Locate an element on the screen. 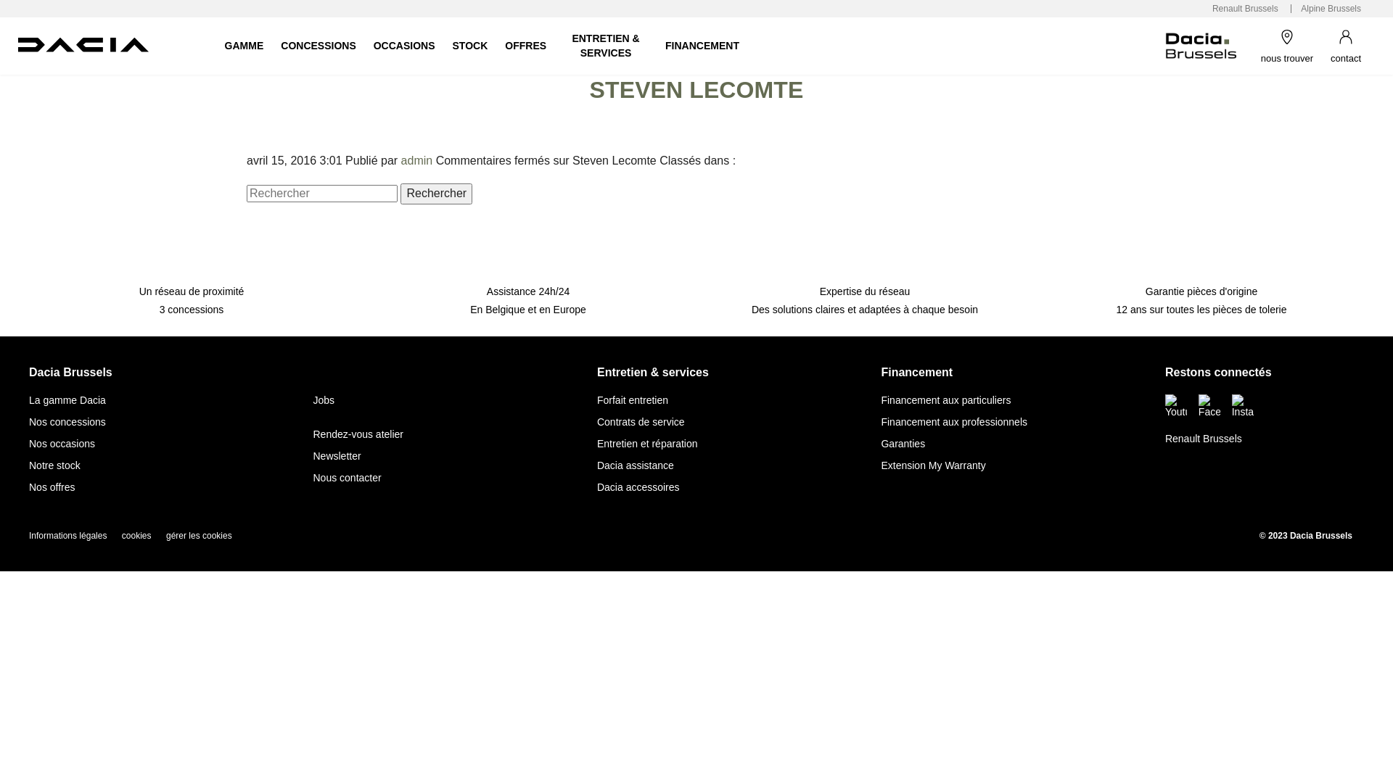 The height and width of the screenshot is (783, 1393). STOCK is located at coordinates (470, 46).